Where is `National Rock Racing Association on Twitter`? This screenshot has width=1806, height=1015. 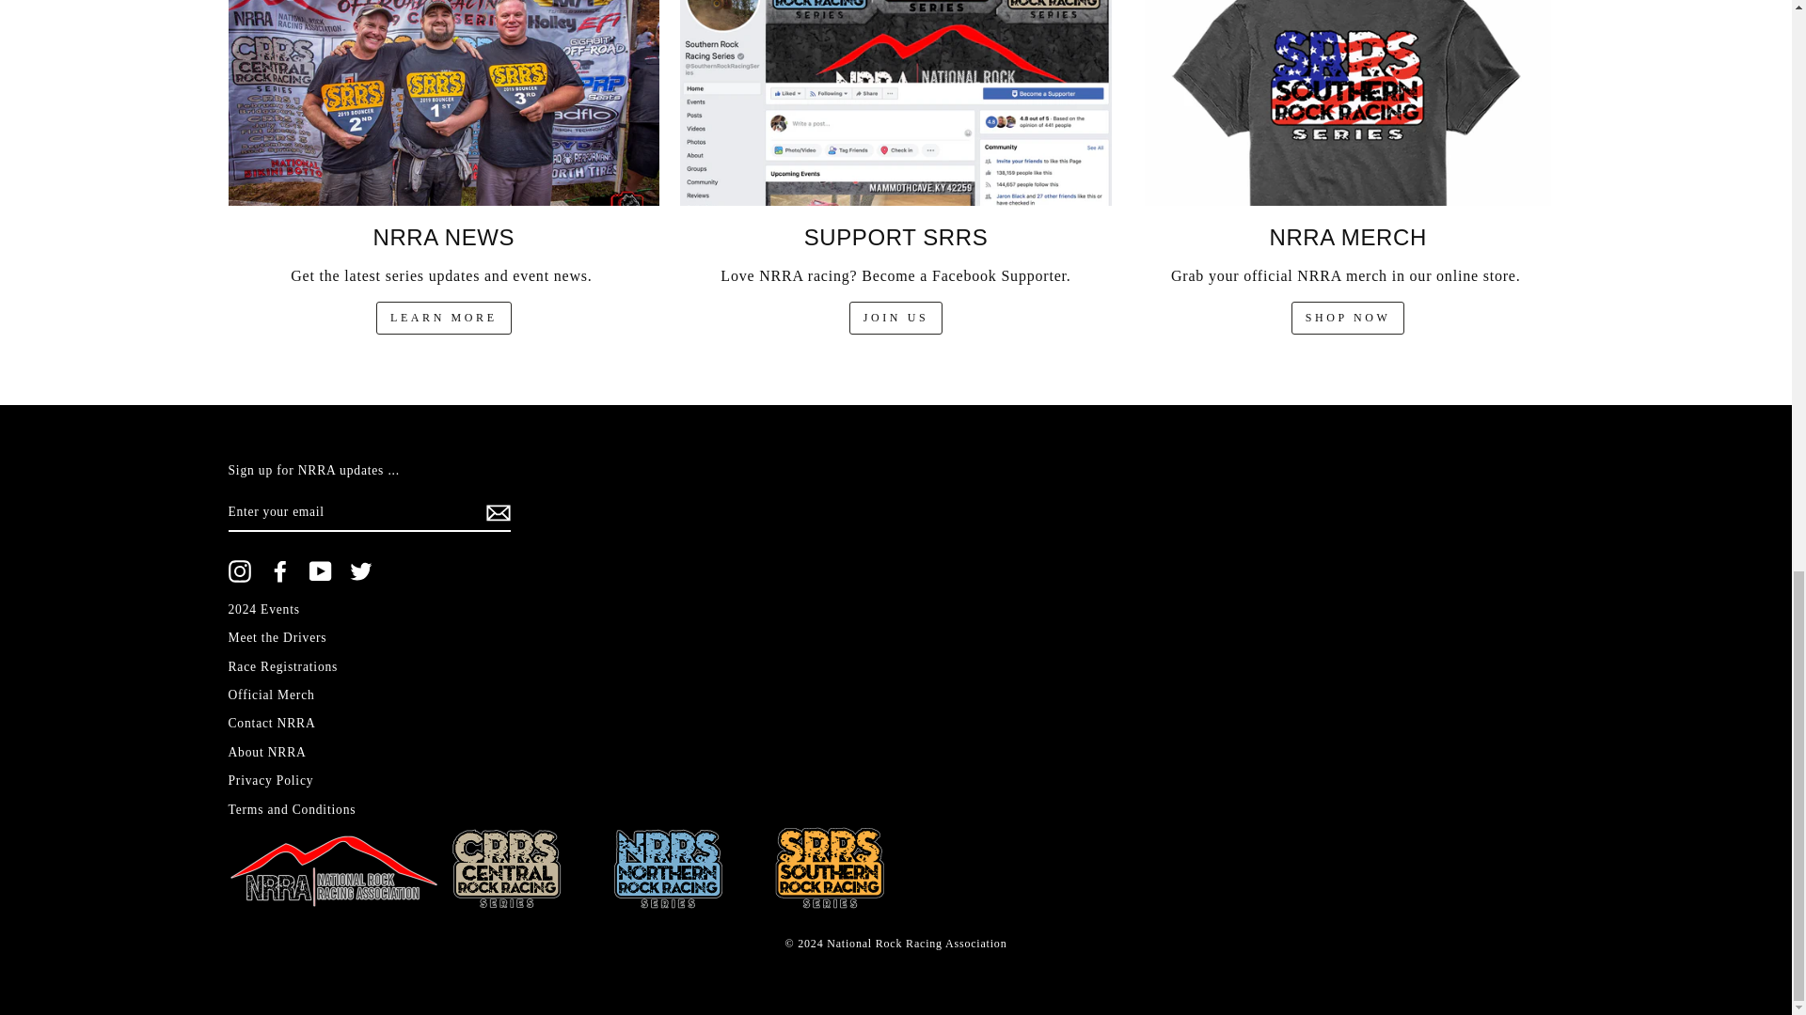 National Rock Racing Association on Twitter is located at coordinates (361, 571).